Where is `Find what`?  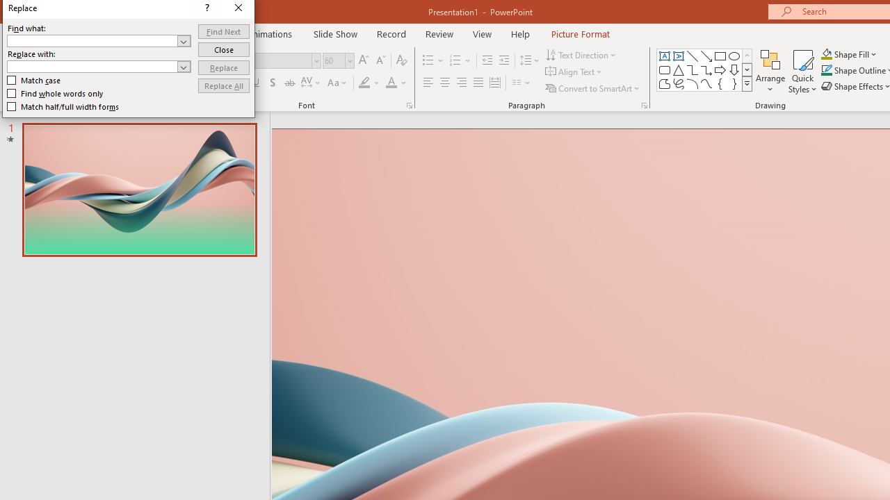 Find what is located at coordinates (430, 265).